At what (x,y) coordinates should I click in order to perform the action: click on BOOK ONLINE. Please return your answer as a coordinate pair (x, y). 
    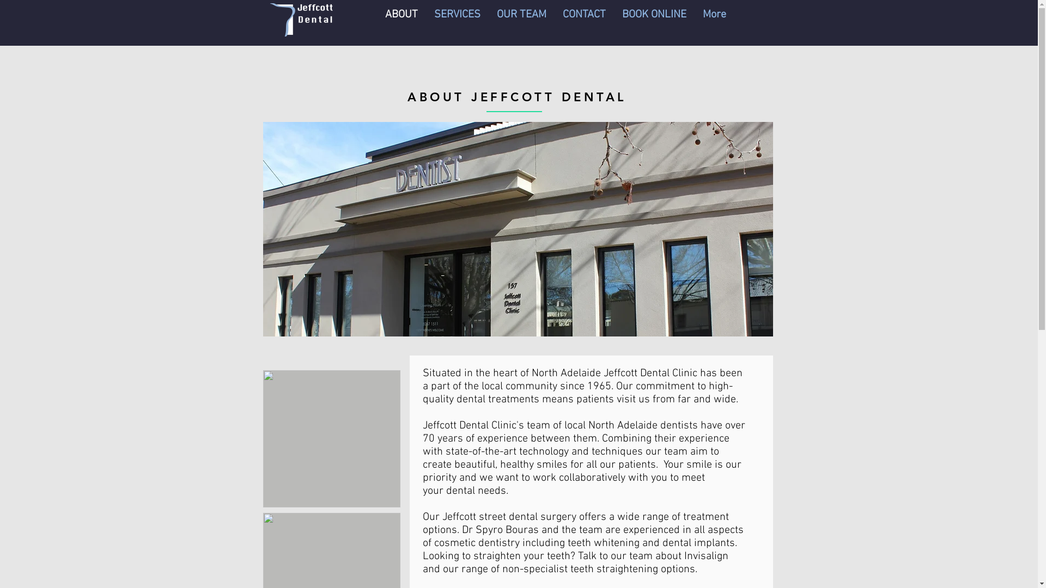
    Looking at the image, I should click on (654, 20).